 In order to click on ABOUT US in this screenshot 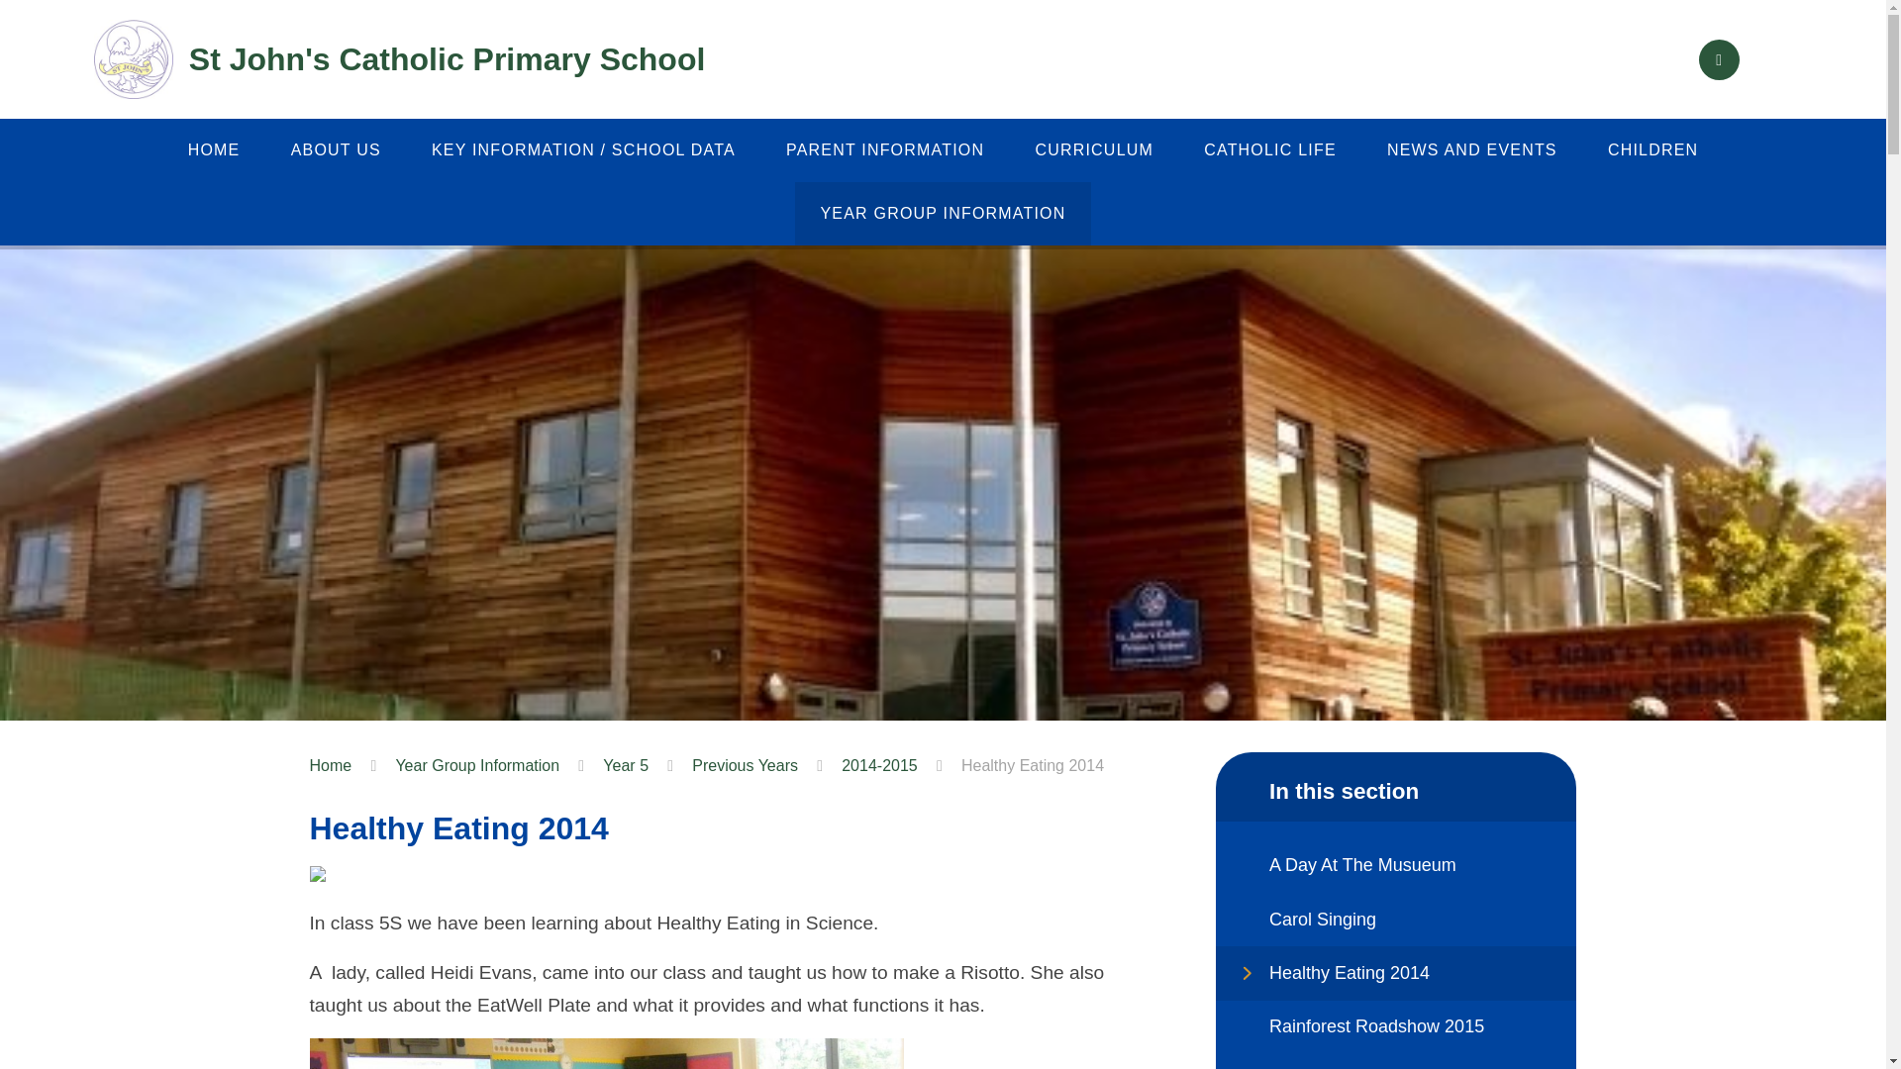, I will do `click(336, 149)`.